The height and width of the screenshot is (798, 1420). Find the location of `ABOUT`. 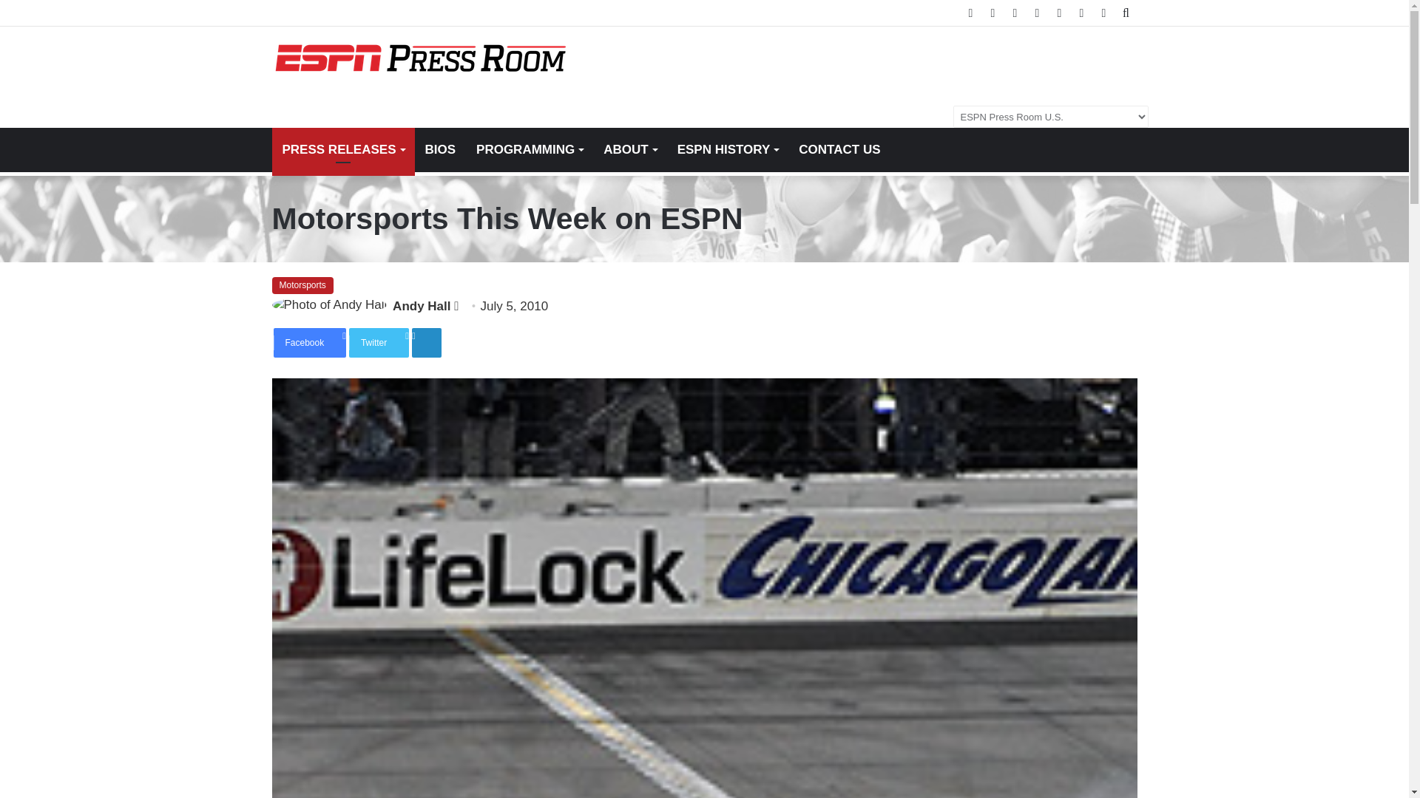

ABOUT is located at coordinates (629, 149).